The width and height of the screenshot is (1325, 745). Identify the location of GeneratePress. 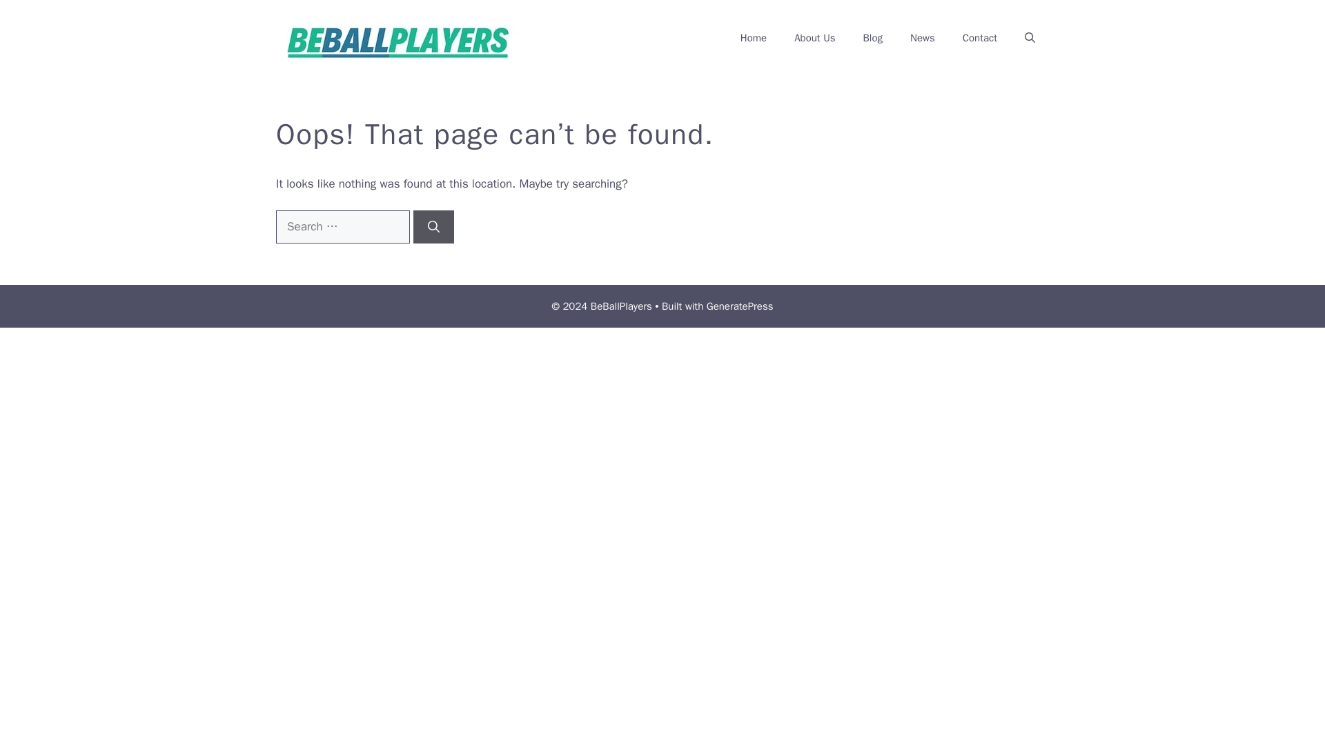
(740, 306).